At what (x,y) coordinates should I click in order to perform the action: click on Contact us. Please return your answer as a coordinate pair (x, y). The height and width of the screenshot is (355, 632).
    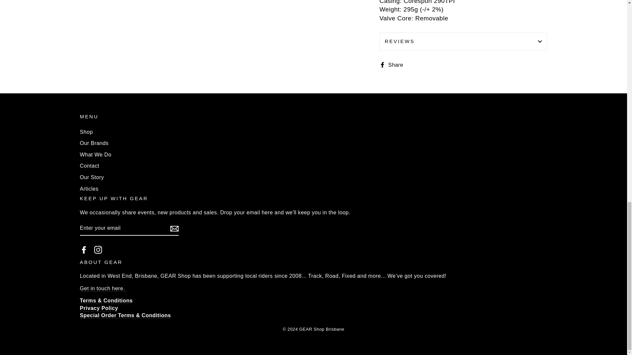
    Looking at the image, I should click on (103, 289).